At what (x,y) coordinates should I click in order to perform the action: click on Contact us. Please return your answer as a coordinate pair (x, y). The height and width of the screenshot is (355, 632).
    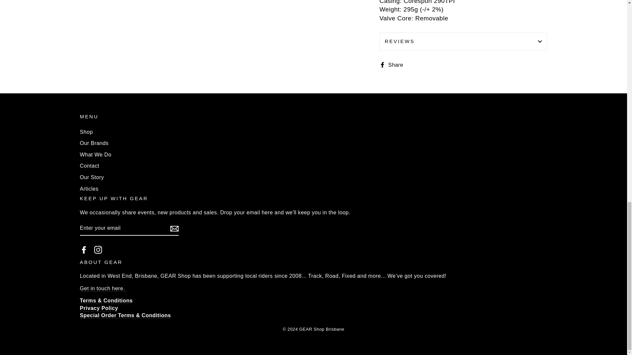
    Looking at the image, I should click on (103, 289).